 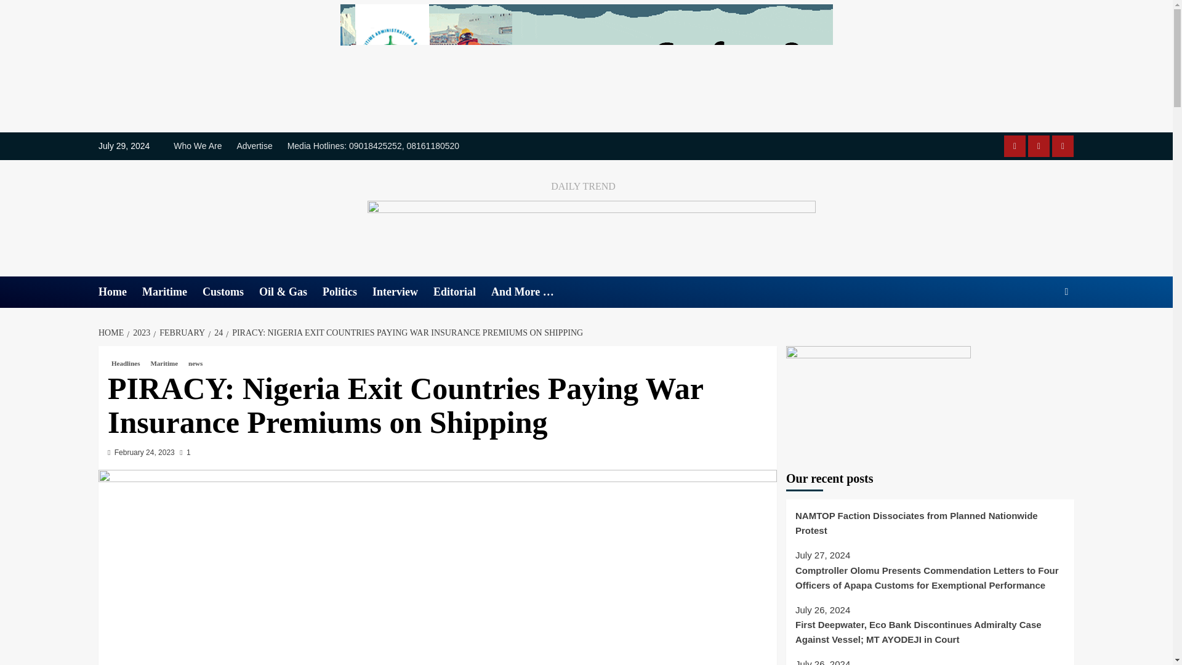 I want to click on Advertise, so click(x=254, y=146).